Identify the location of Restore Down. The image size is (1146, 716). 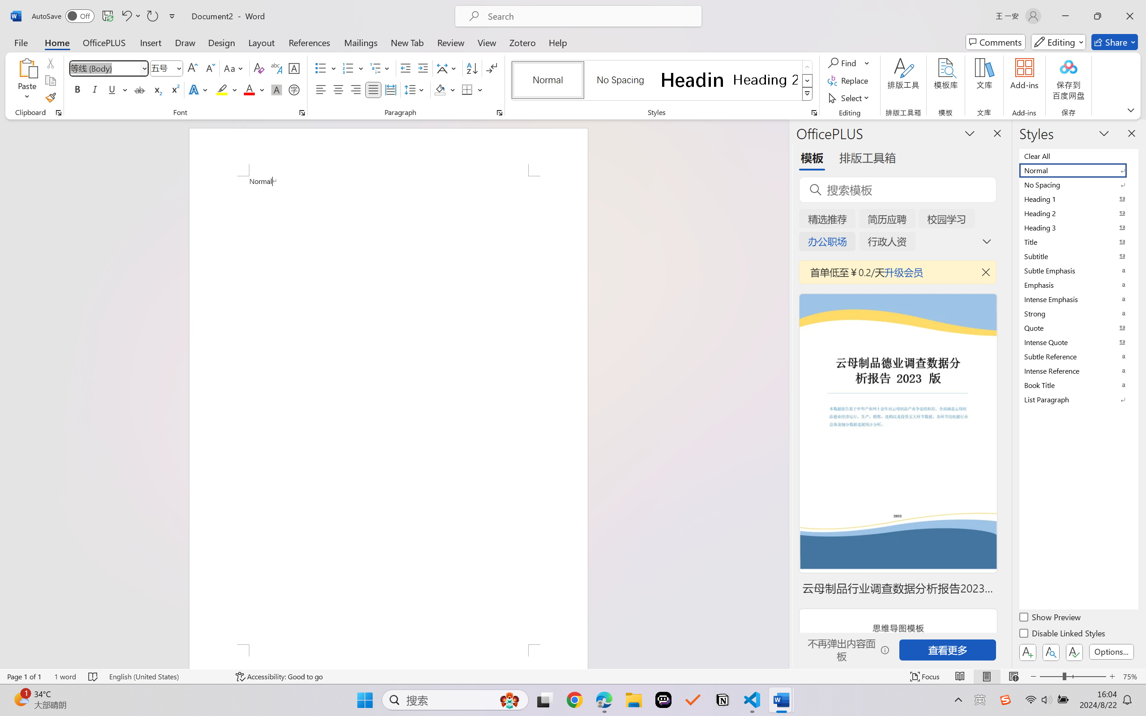
(1098, 16).